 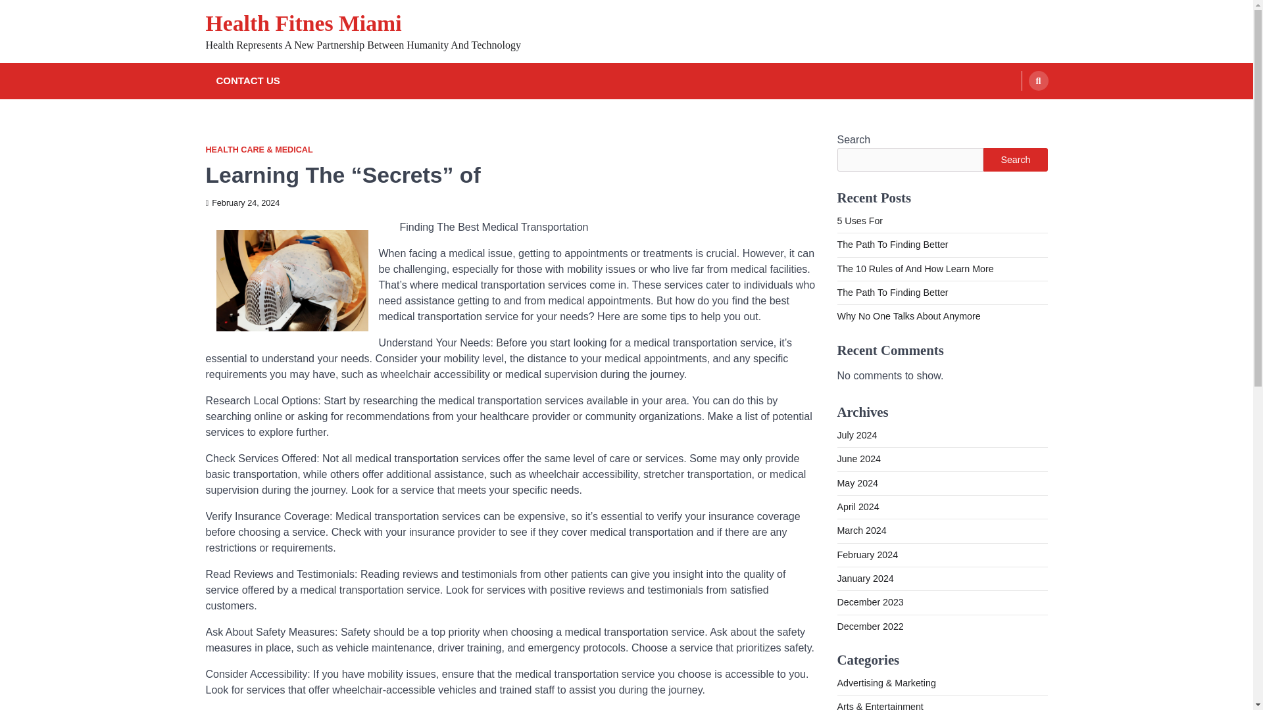 What do you see at coordinates (858, 506) in the screenshot?
I see `April 2024` at bounding box center [858, 506].